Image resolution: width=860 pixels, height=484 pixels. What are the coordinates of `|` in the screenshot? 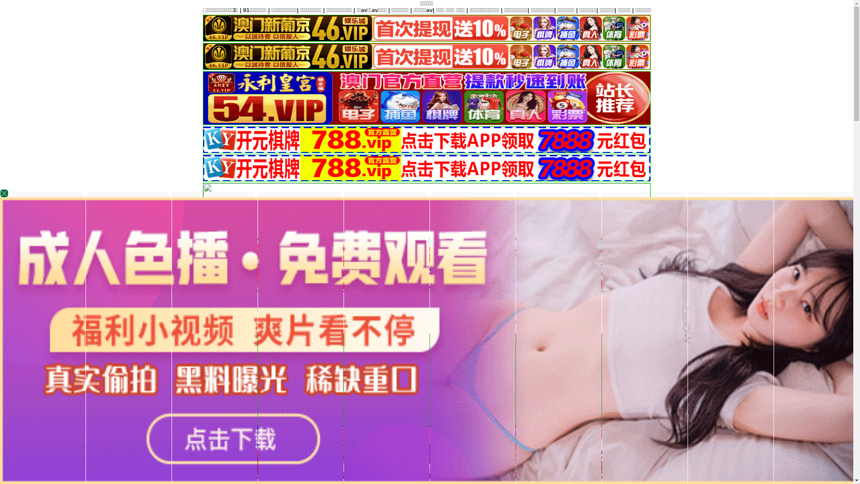 It's located at (834, 10).